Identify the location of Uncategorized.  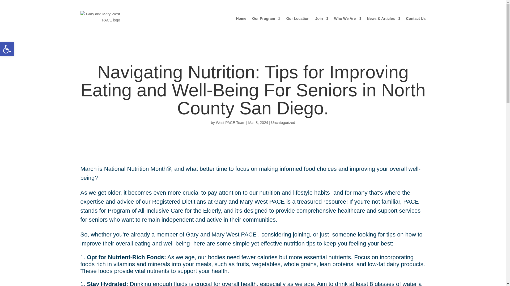
(7, 49).